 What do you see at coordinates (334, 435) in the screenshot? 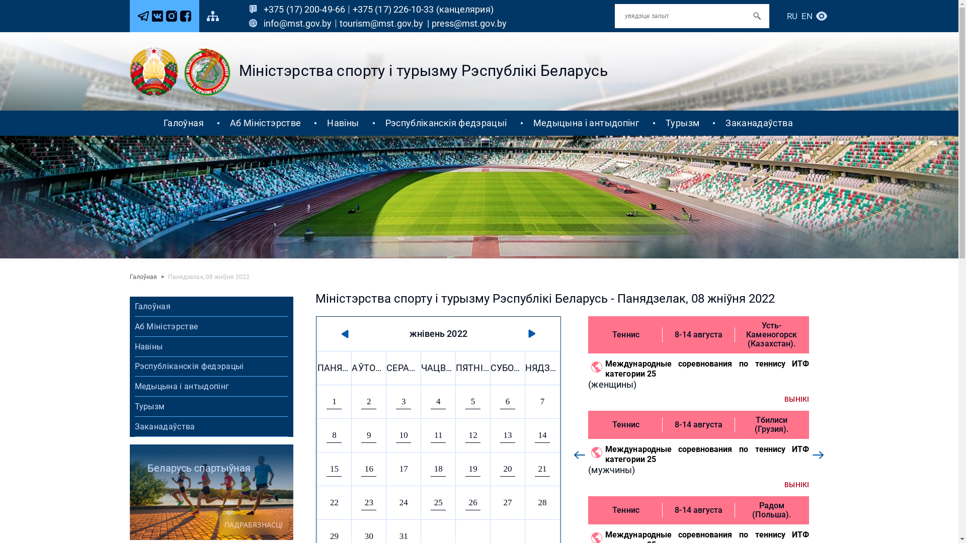
I see `8` at bounding box center [334, 435].